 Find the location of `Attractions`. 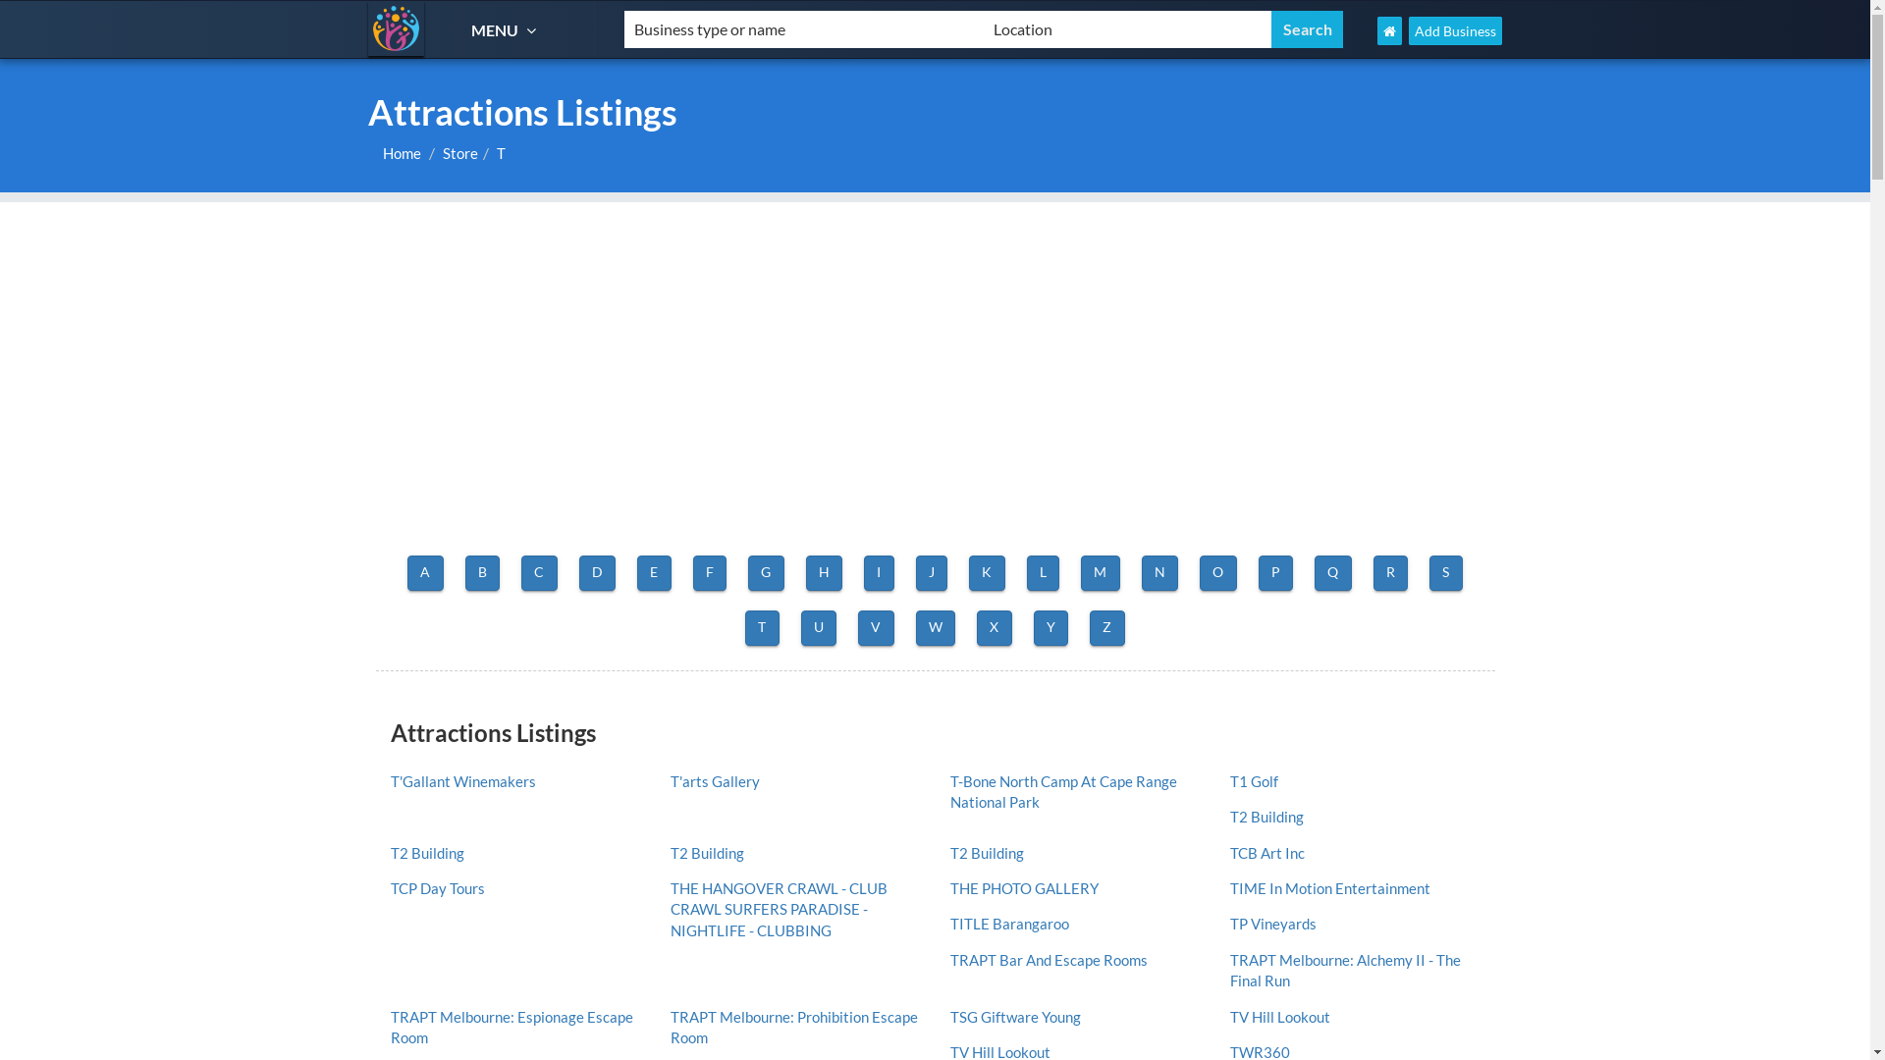

Attractions is located at coordinates (397, 28).